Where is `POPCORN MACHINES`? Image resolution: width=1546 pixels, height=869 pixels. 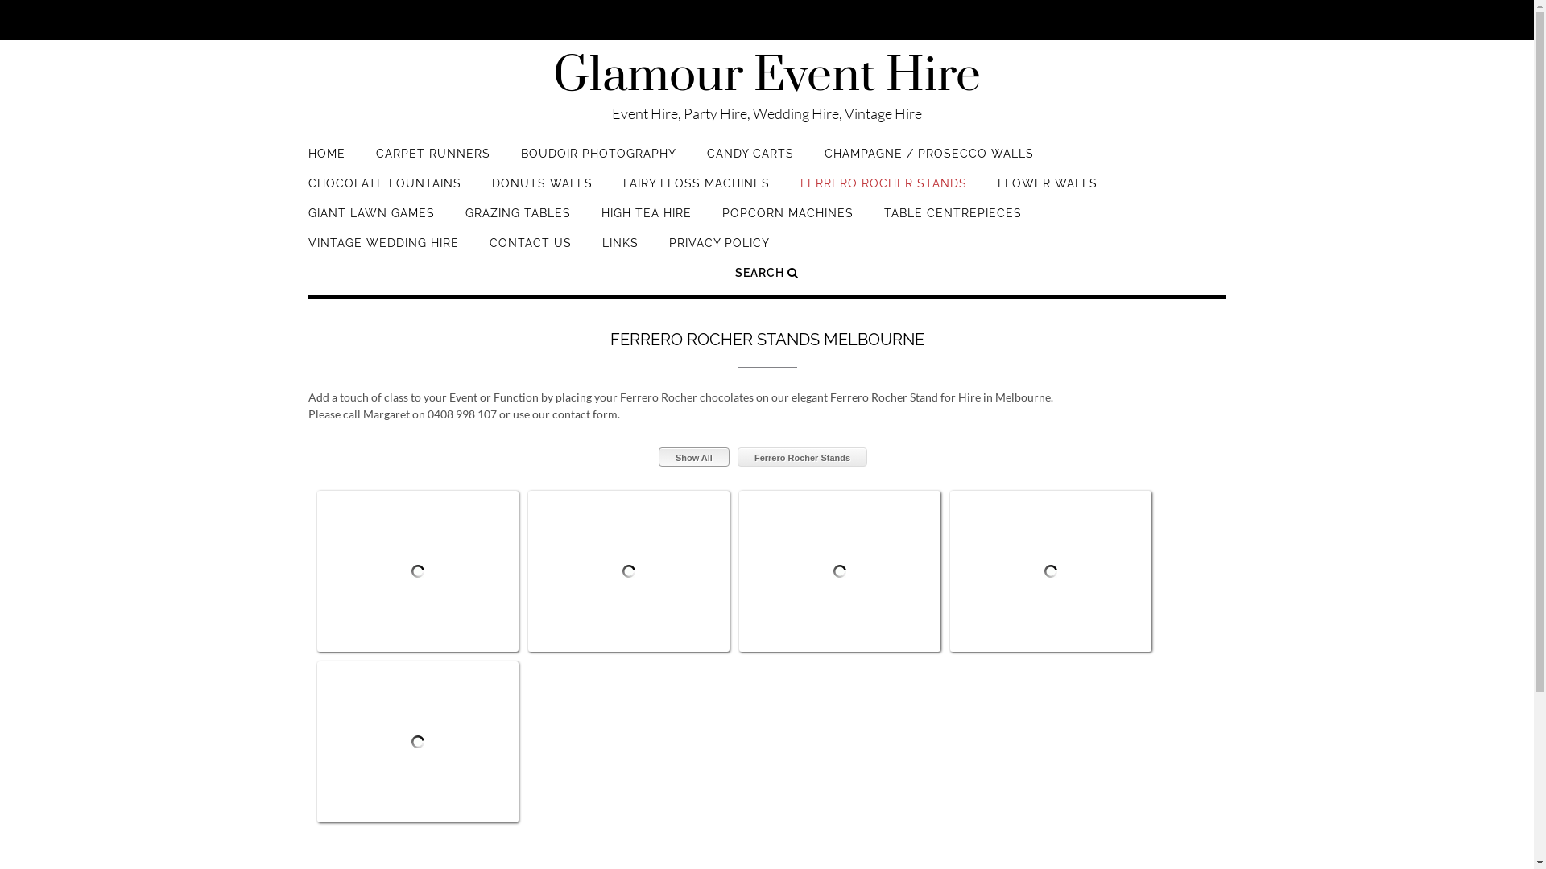 POPCORN MACHINES is located at coordinates (787, 220).